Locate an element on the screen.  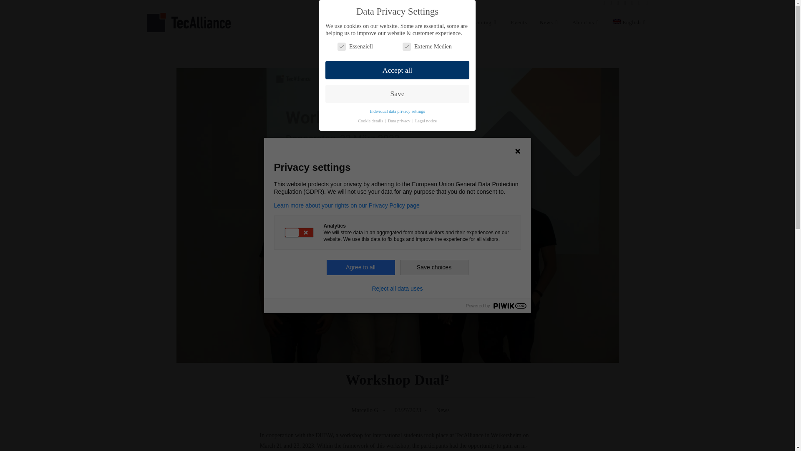
News is located at coordinates (549, 23).